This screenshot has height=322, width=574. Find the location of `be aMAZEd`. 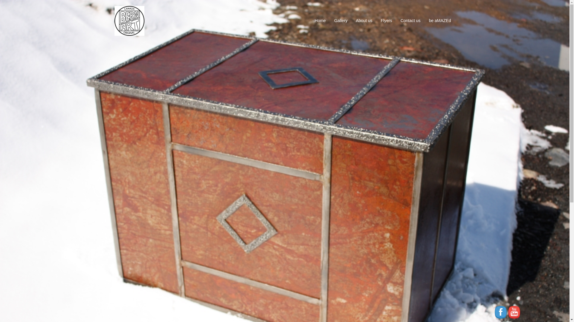

be aMAZEd is located at coordinates (440, 21).